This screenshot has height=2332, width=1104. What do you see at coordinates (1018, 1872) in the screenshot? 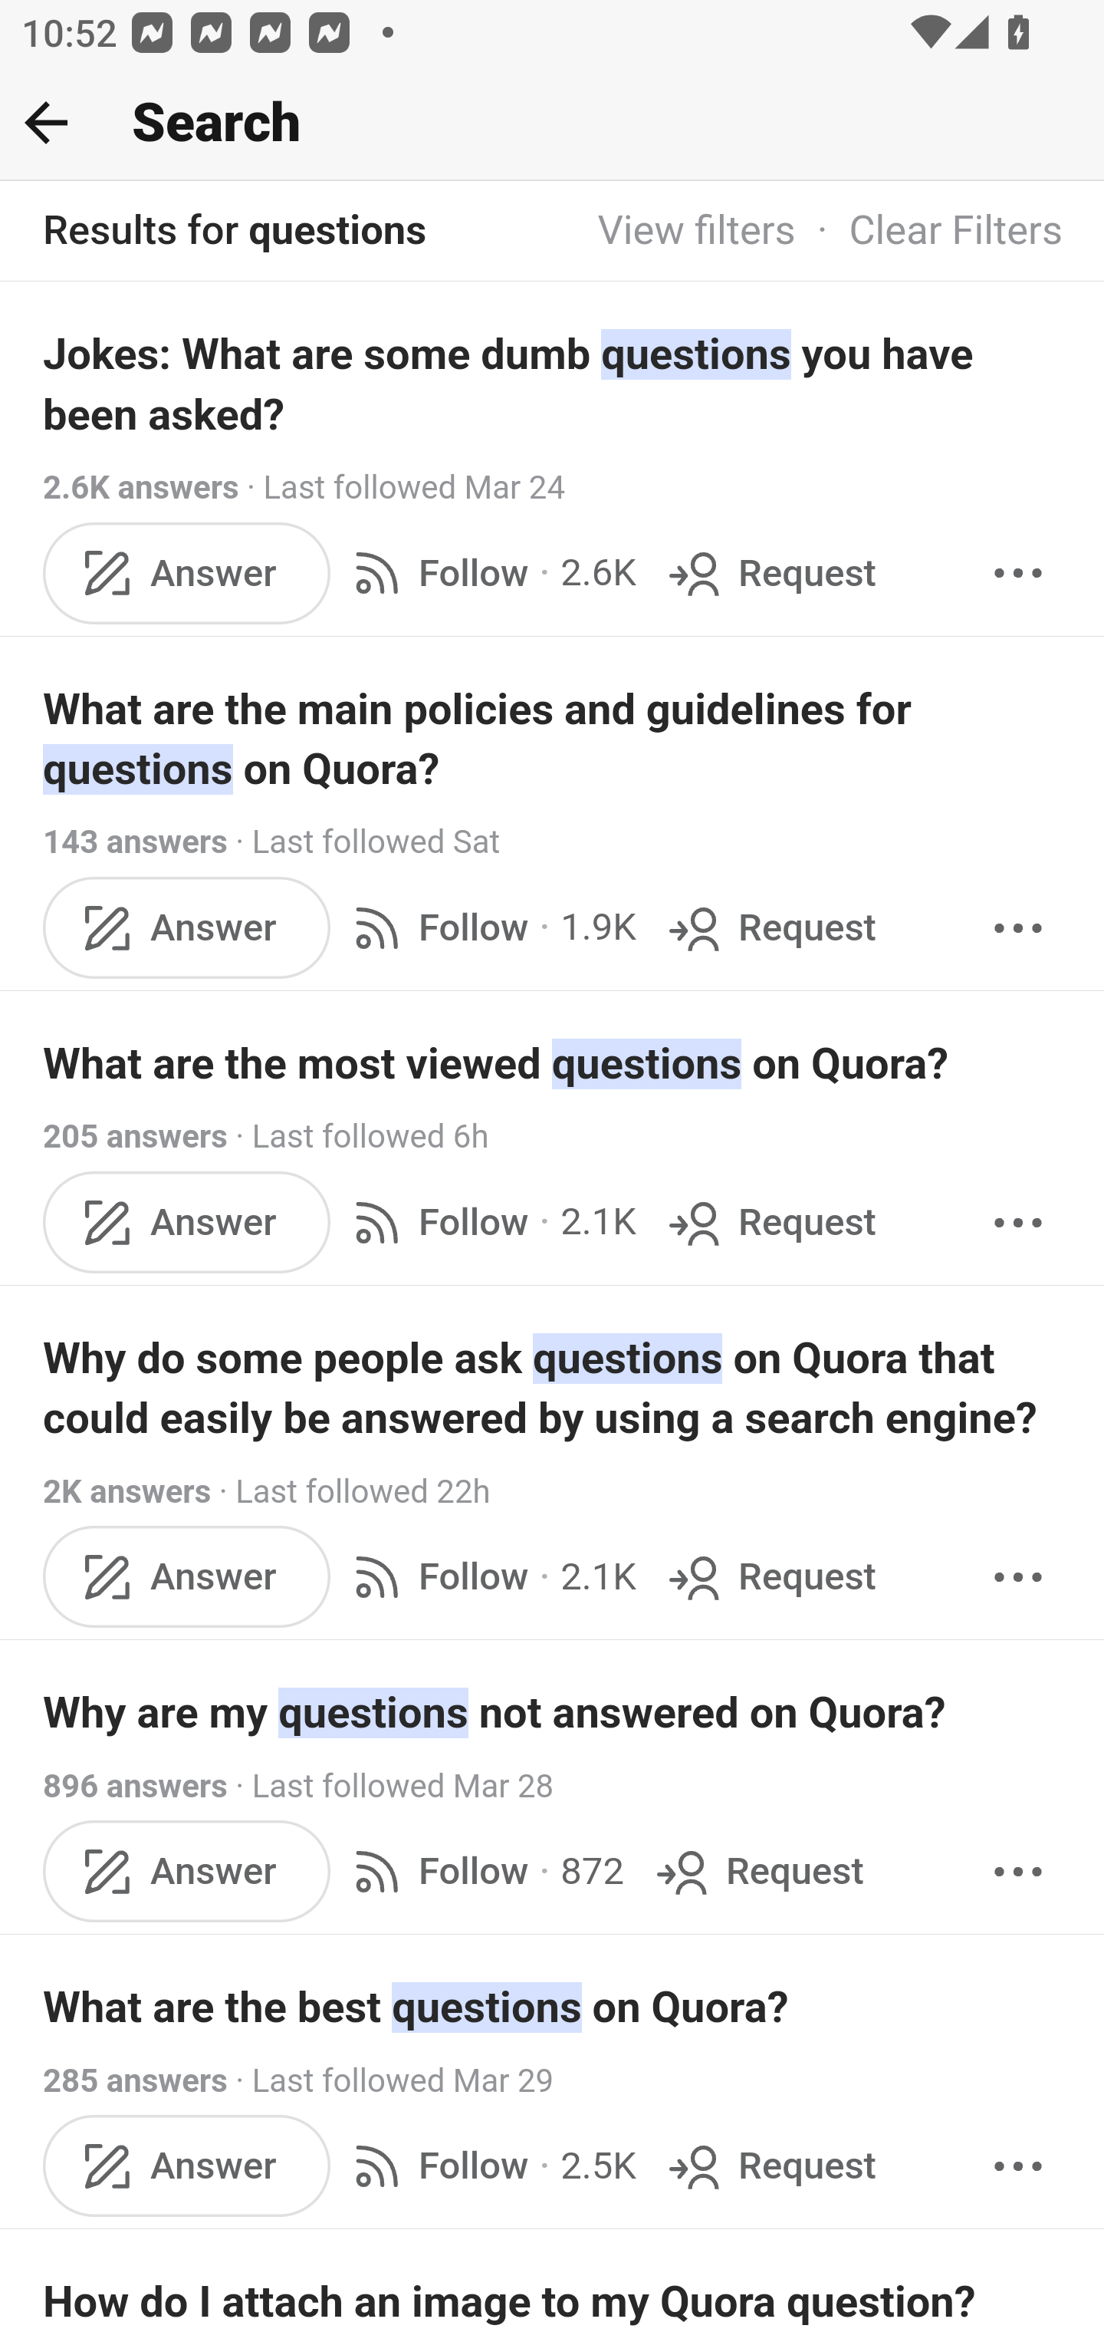
I see `More` at bounding box center [1018, 1872].